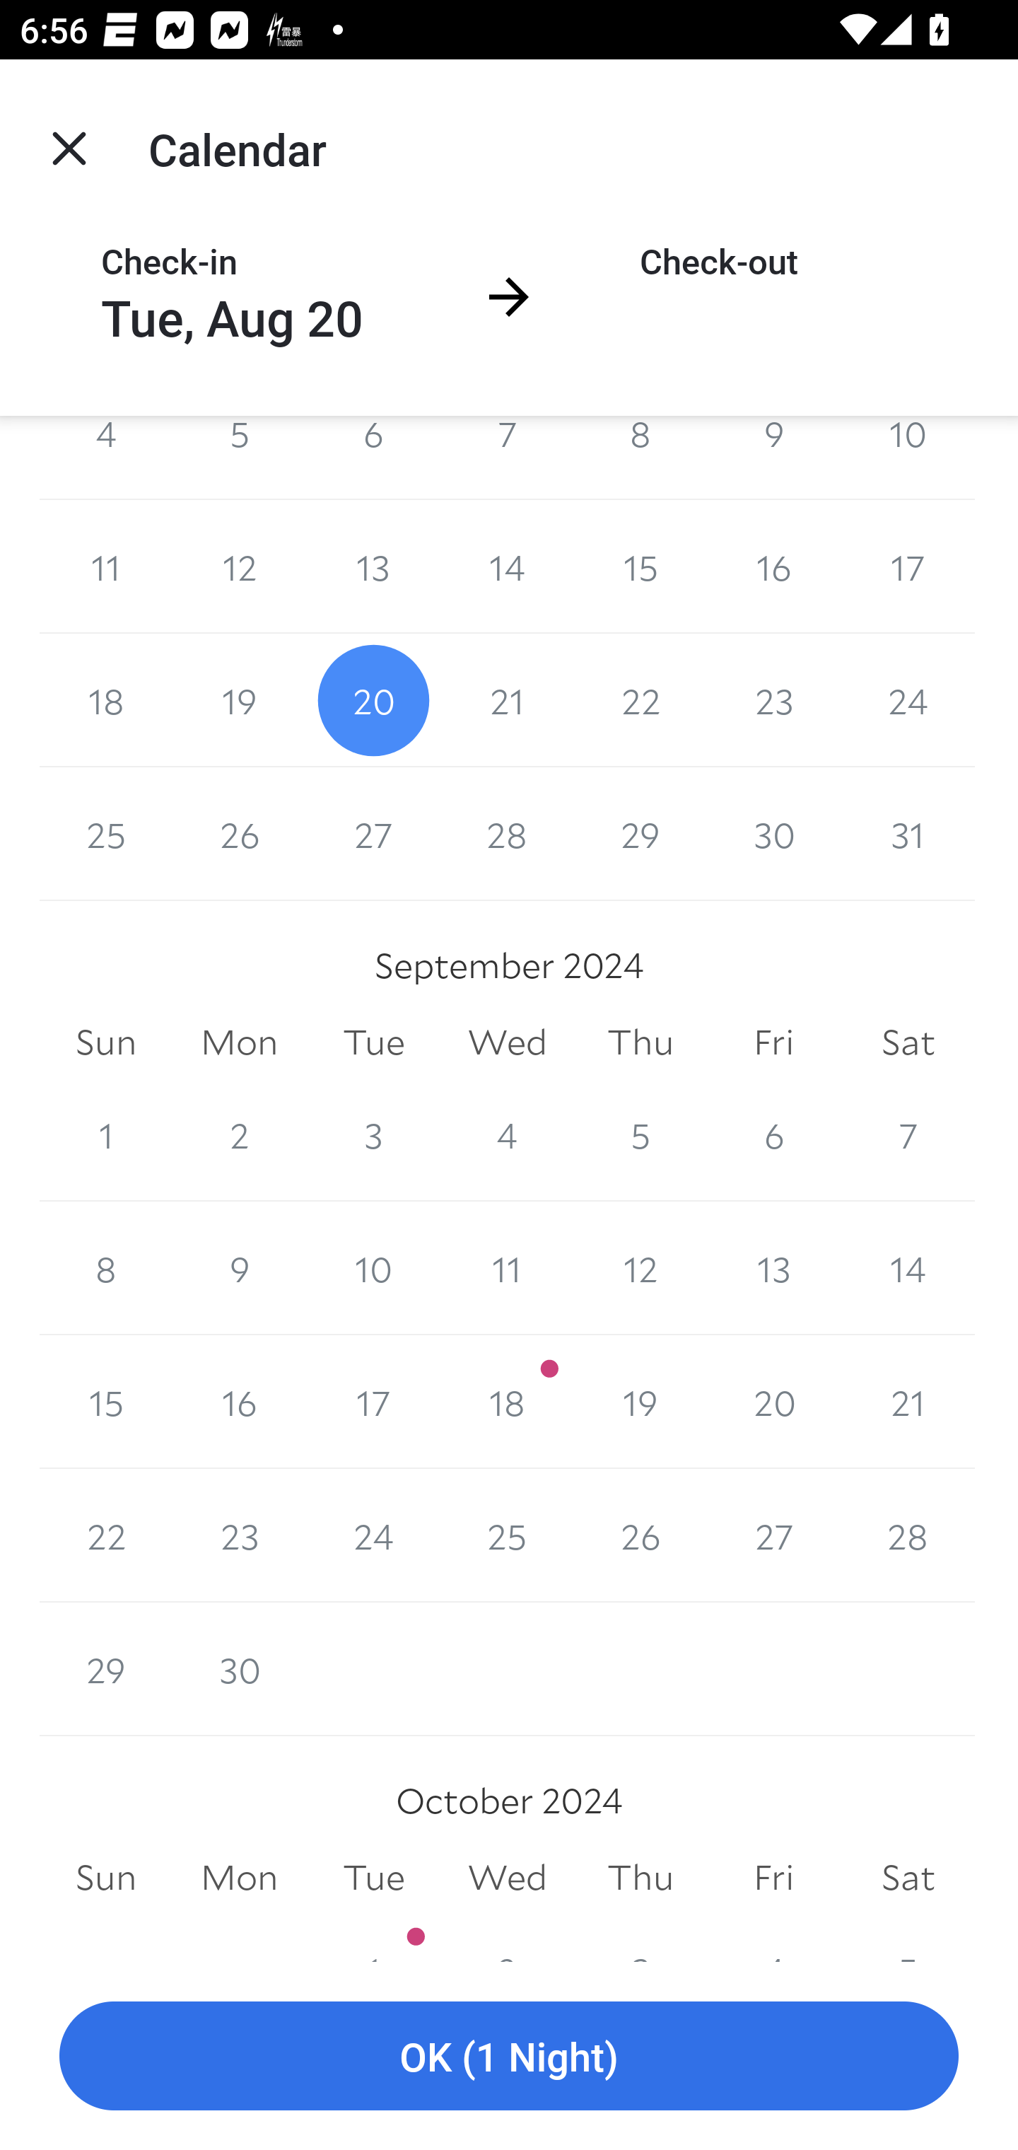 The height and width of the screenshot is (2150, 1018). Describe the element at coordinates (373, 1268) in the screenshot. I see `10 10 September 2024` at that location.